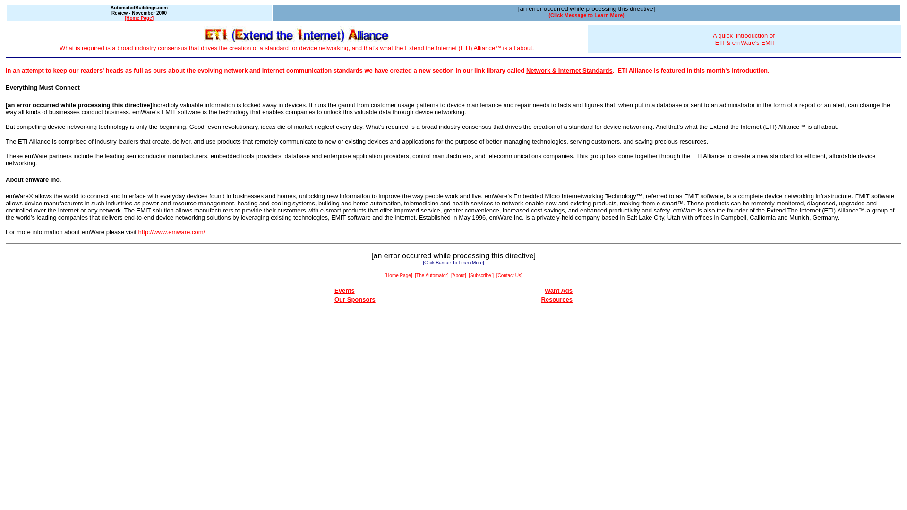  What do you see at coordinates (480, 274) in the screenshot?
I see `Subscribe` at bounding box center [480, 274].